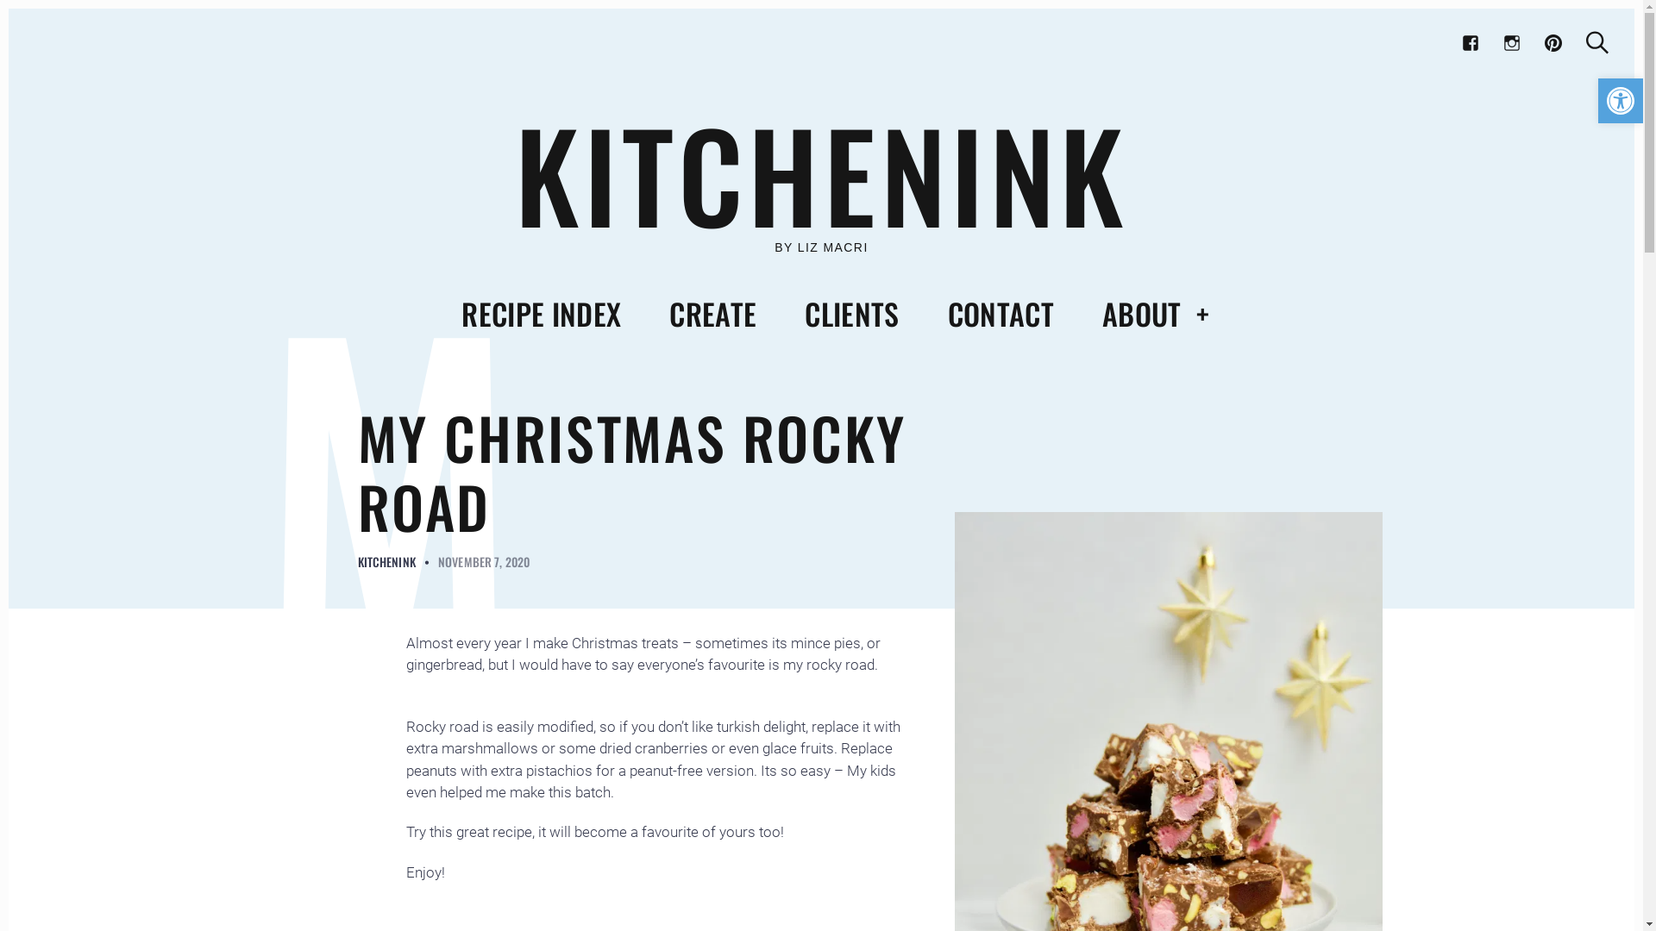 This screenshot has width=1656, height=931. I want to click on INSTAGRAM, so click(1512, 43).